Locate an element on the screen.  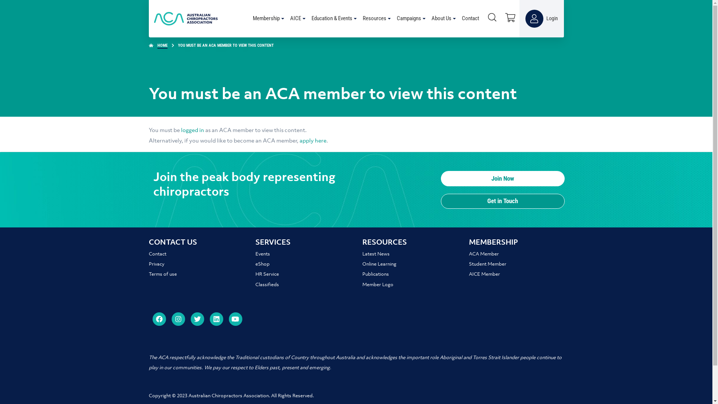
Publications is located at coordinates (375, 275).